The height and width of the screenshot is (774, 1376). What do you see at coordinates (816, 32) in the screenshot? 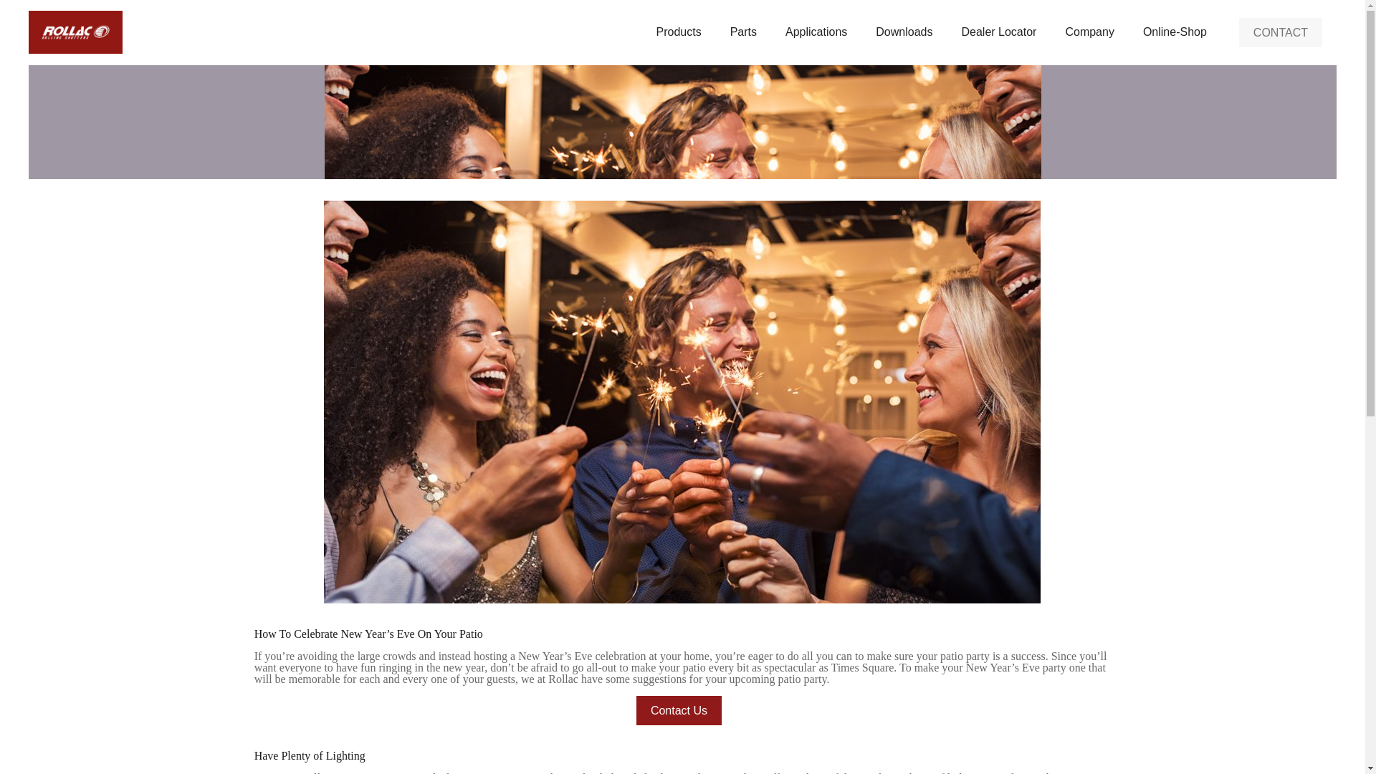
I see `Applications` at bounding box center [816, 32].